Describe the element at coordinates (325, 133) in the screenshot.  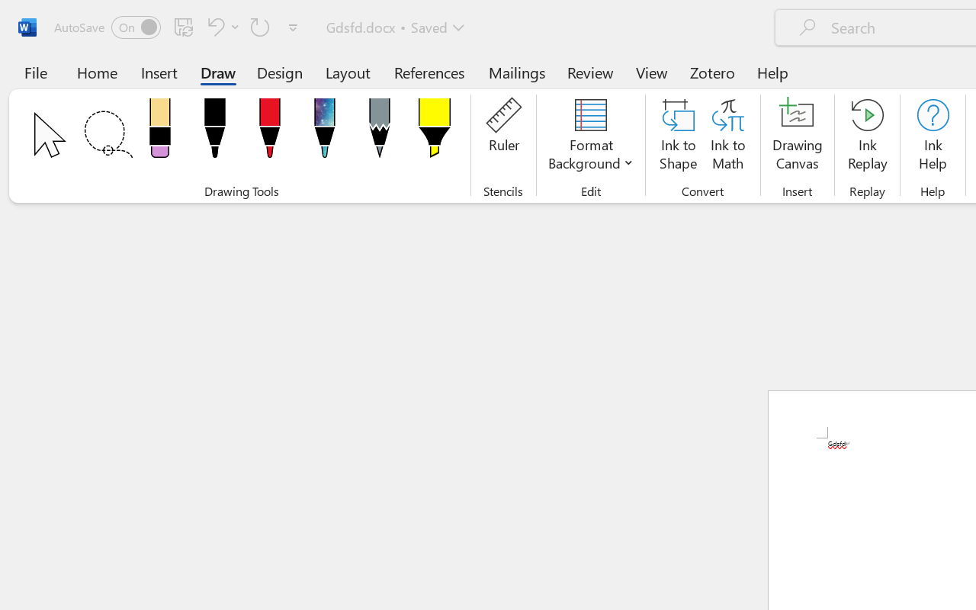
I see `Pen: Galaxy, 1 mm` at that location.